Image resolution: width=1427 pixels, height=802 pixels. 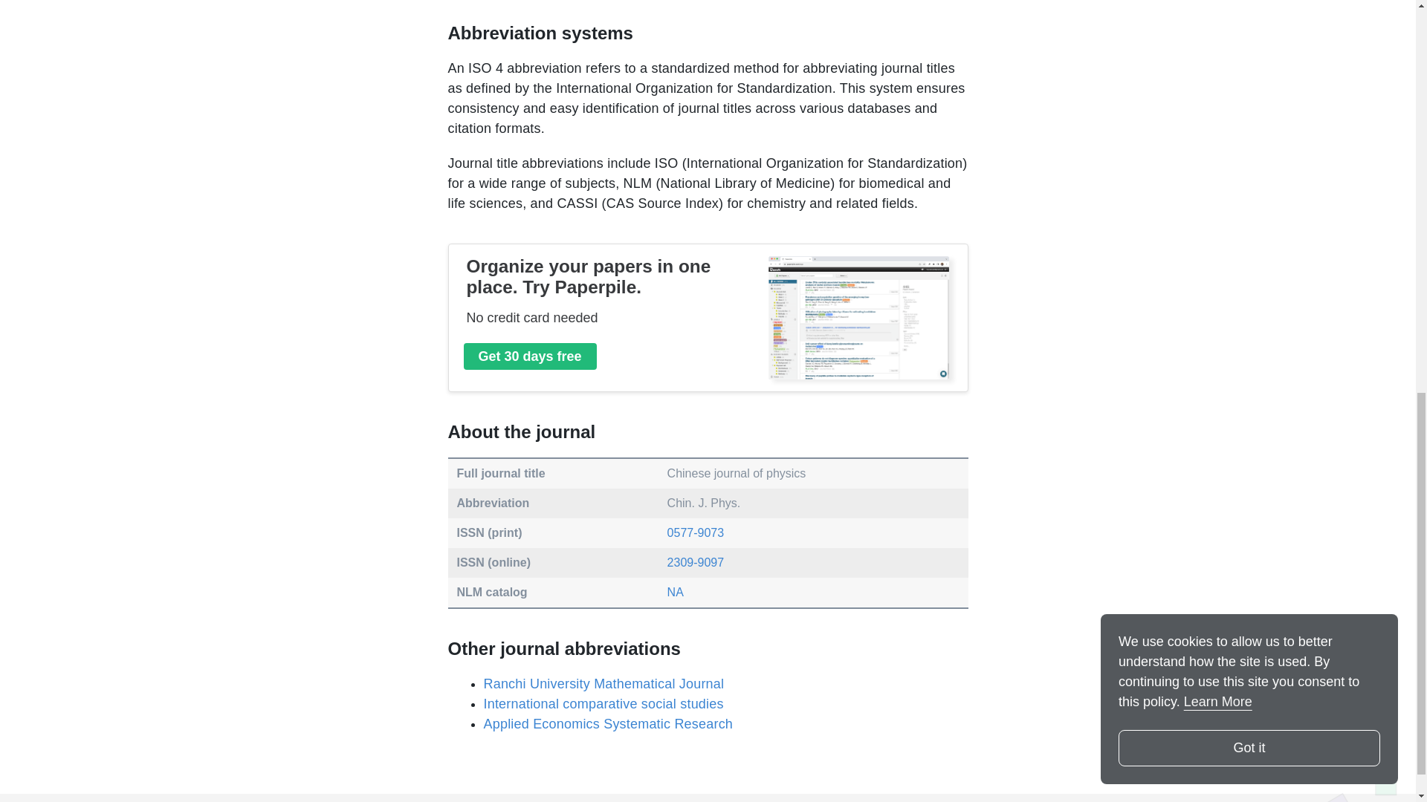 I want to click on 0577-9073, so click(x=696, y=532).